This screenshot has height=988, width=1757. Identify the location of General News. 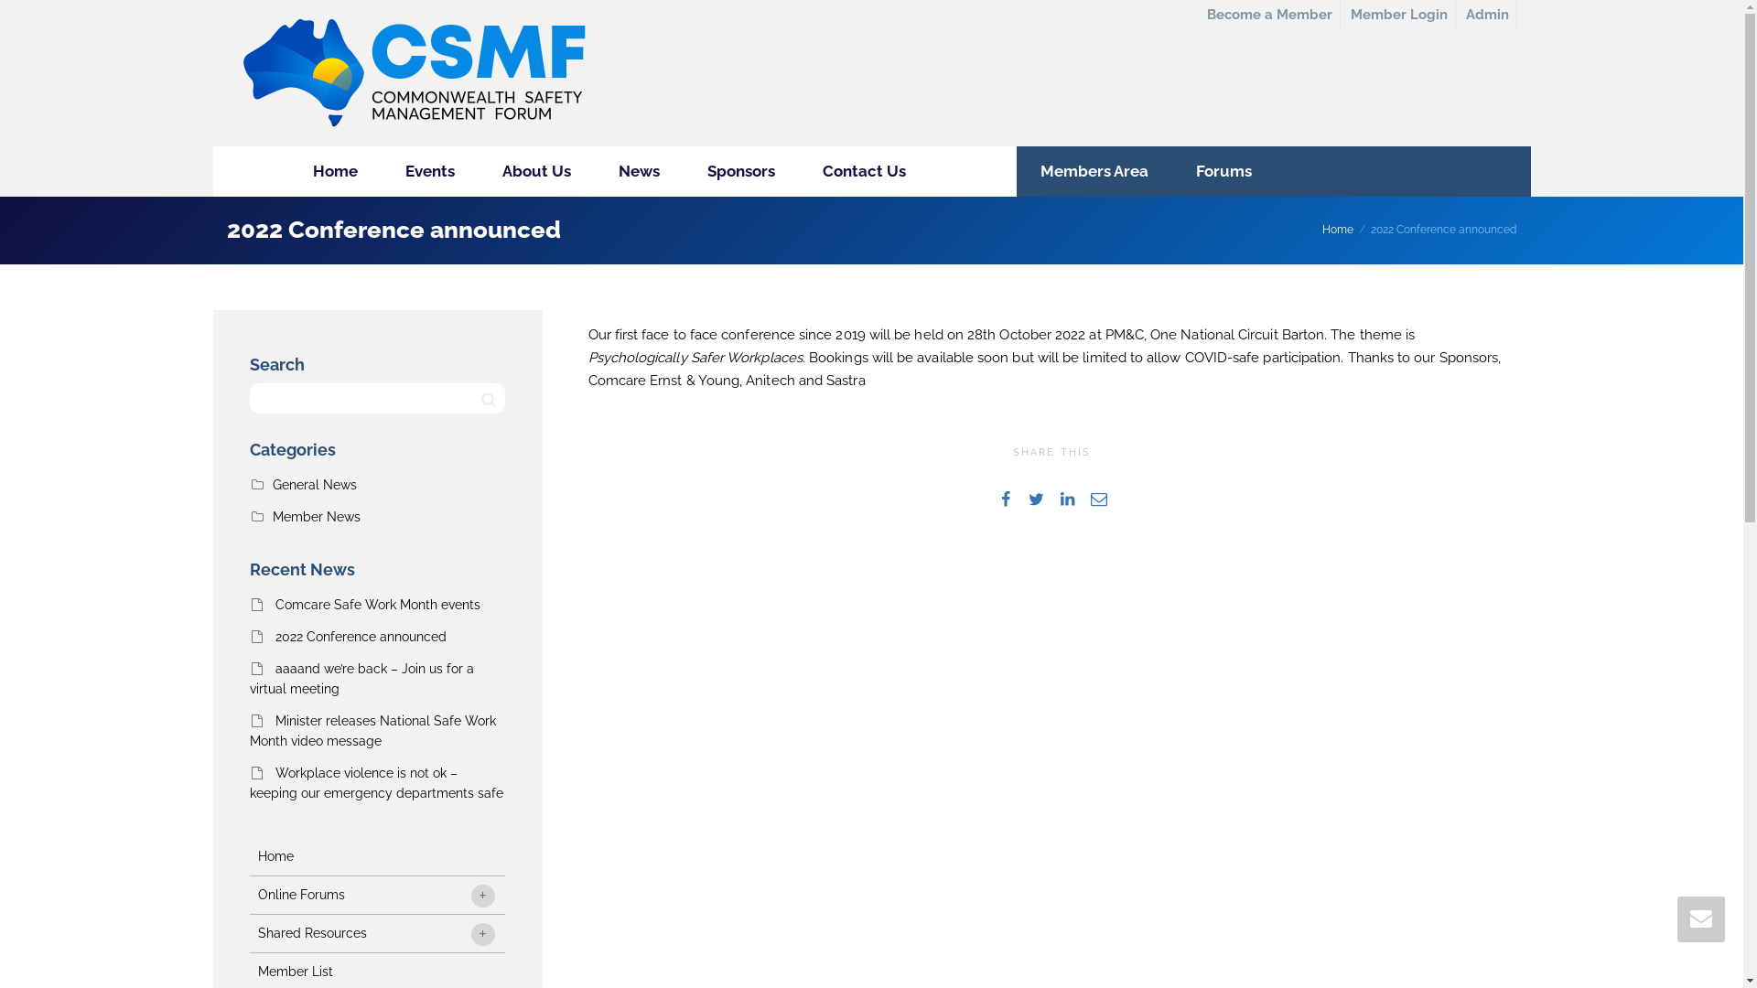
(315, 485).